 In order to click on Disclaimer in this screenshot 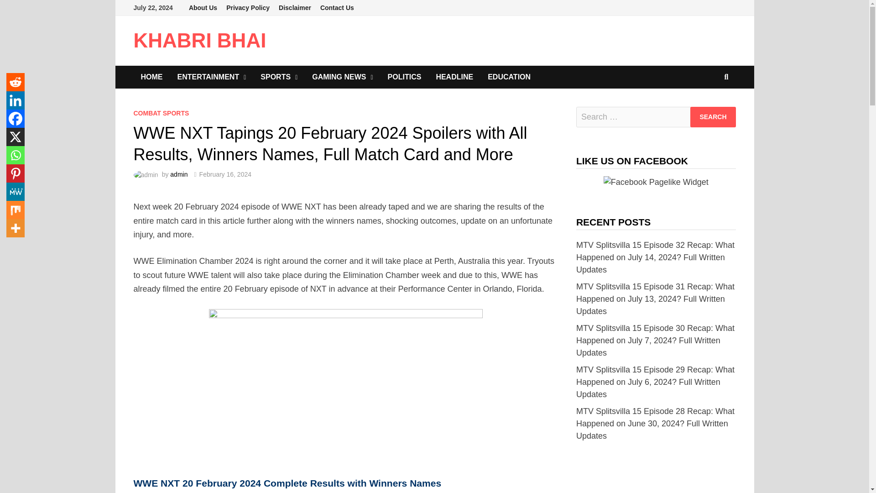, I will do `click(295, 8)`.